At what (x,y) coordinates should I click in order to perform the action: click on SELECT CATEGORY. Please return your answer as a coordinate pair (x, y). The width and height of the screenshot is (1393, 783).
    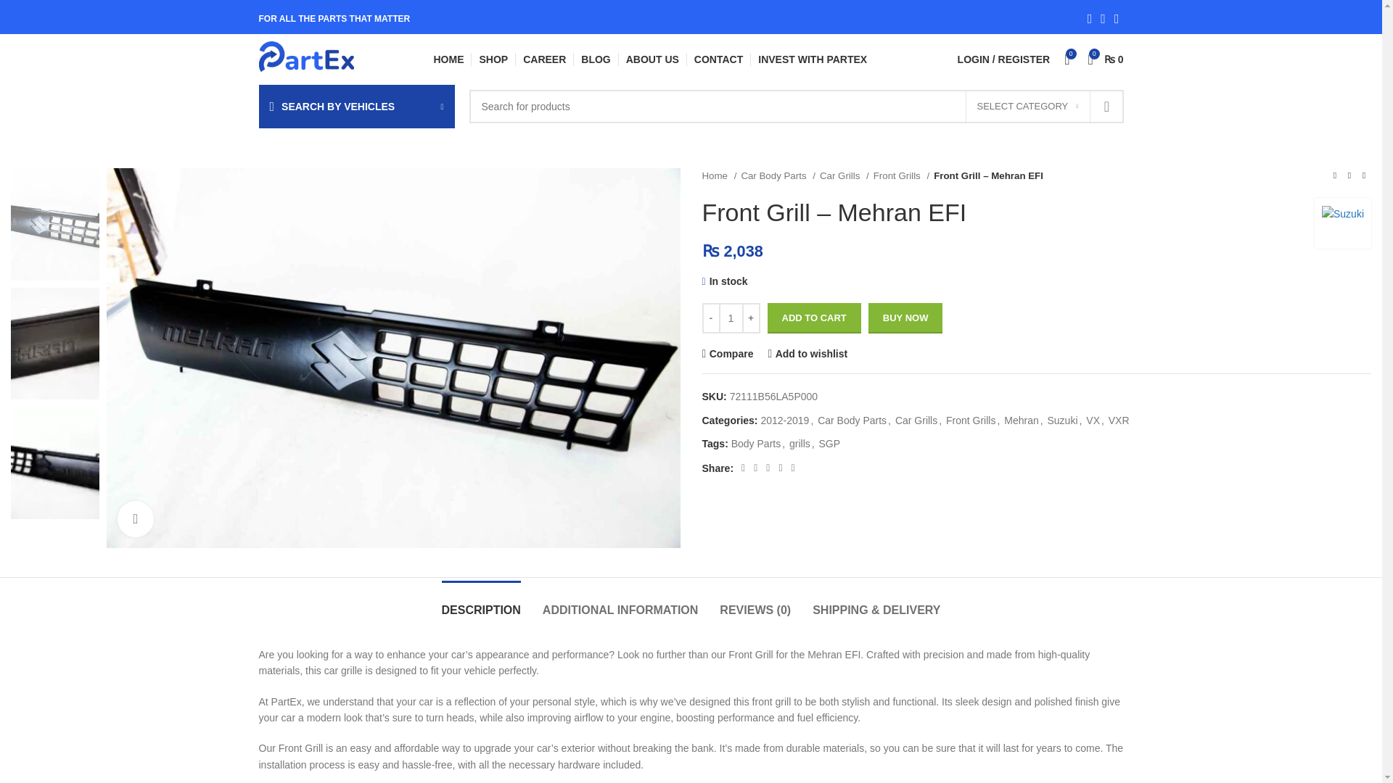
    Looking at the image, I should click on (1027, 107).